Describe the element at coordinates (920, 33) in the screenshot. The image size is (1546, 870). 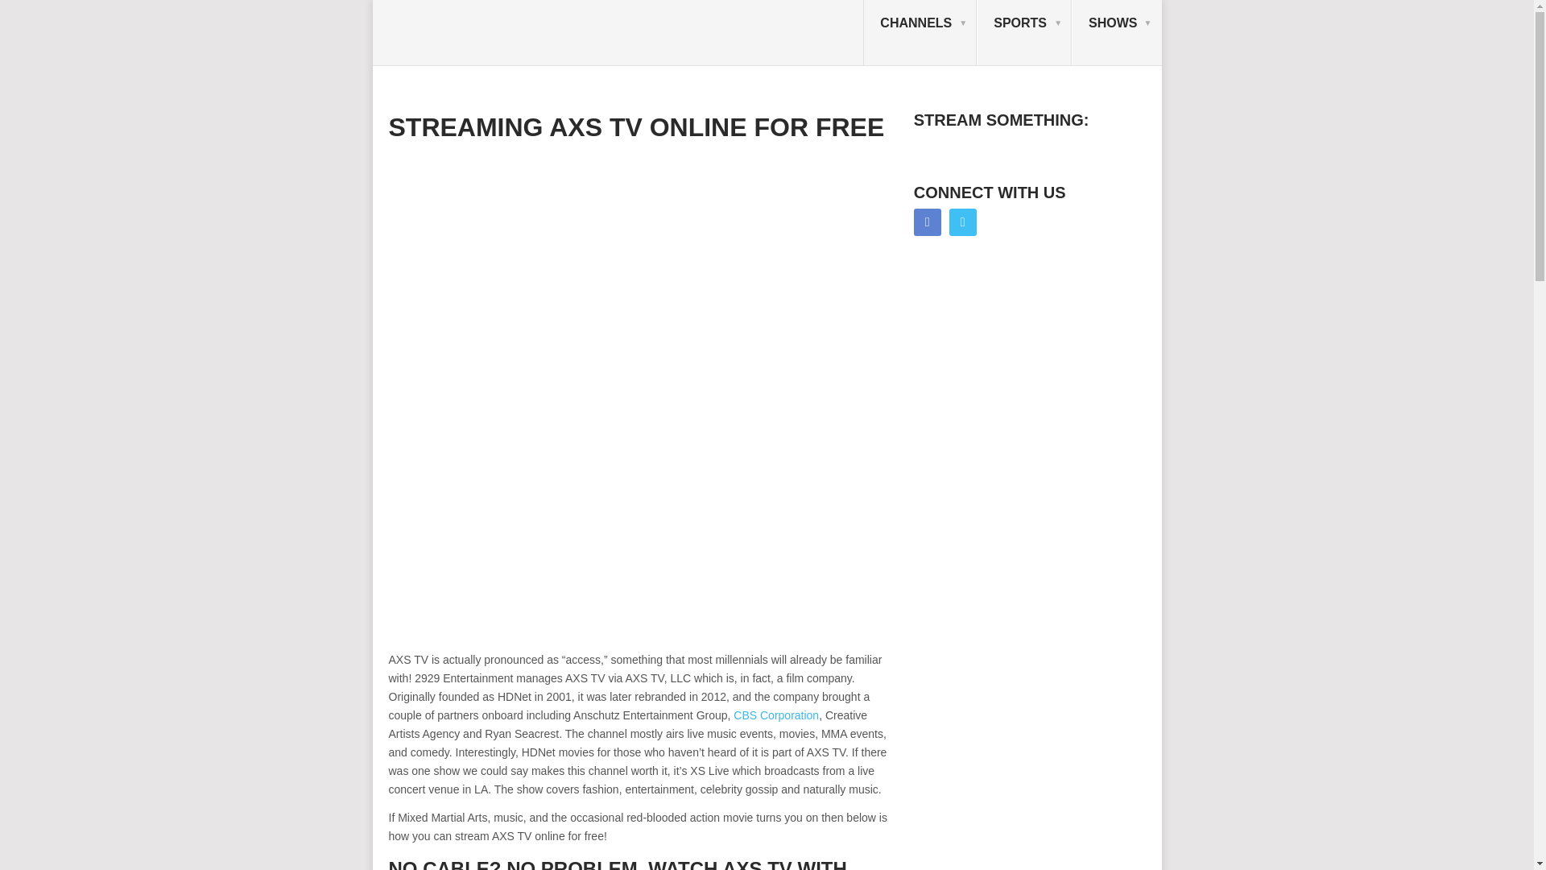
I see `CHANNELS` at that location.